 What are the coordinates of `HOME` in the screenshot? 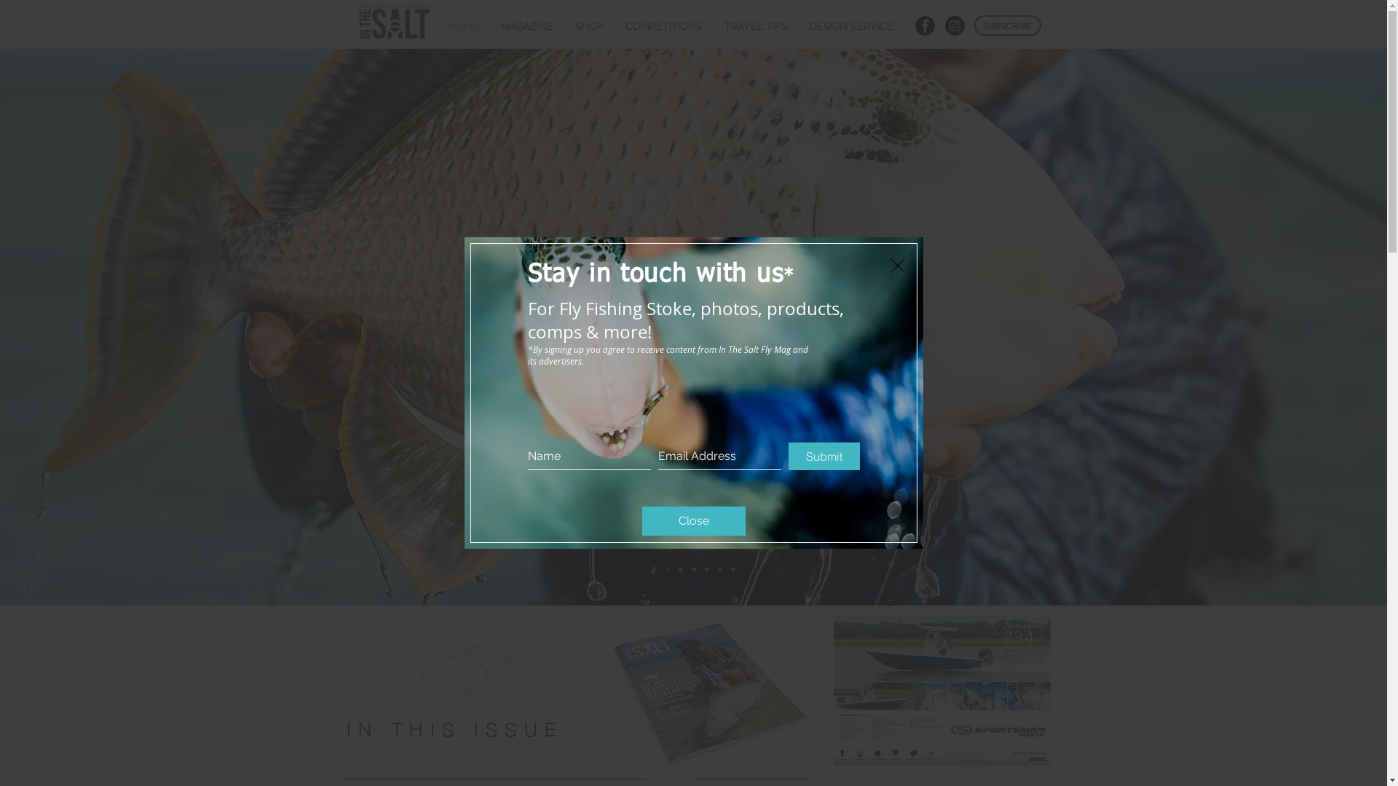 It's located at (463, 26).